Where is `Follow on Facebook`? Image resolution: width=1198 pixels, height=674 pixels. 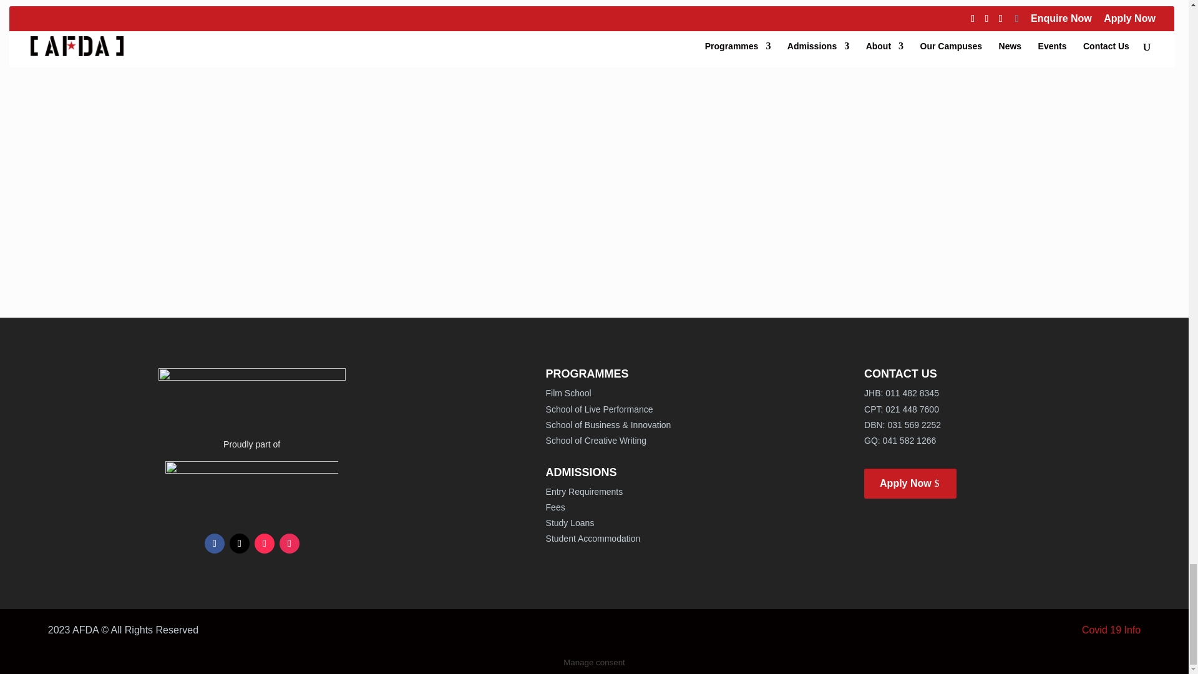
Follow on Facebook is located at coordinates (215, 543).